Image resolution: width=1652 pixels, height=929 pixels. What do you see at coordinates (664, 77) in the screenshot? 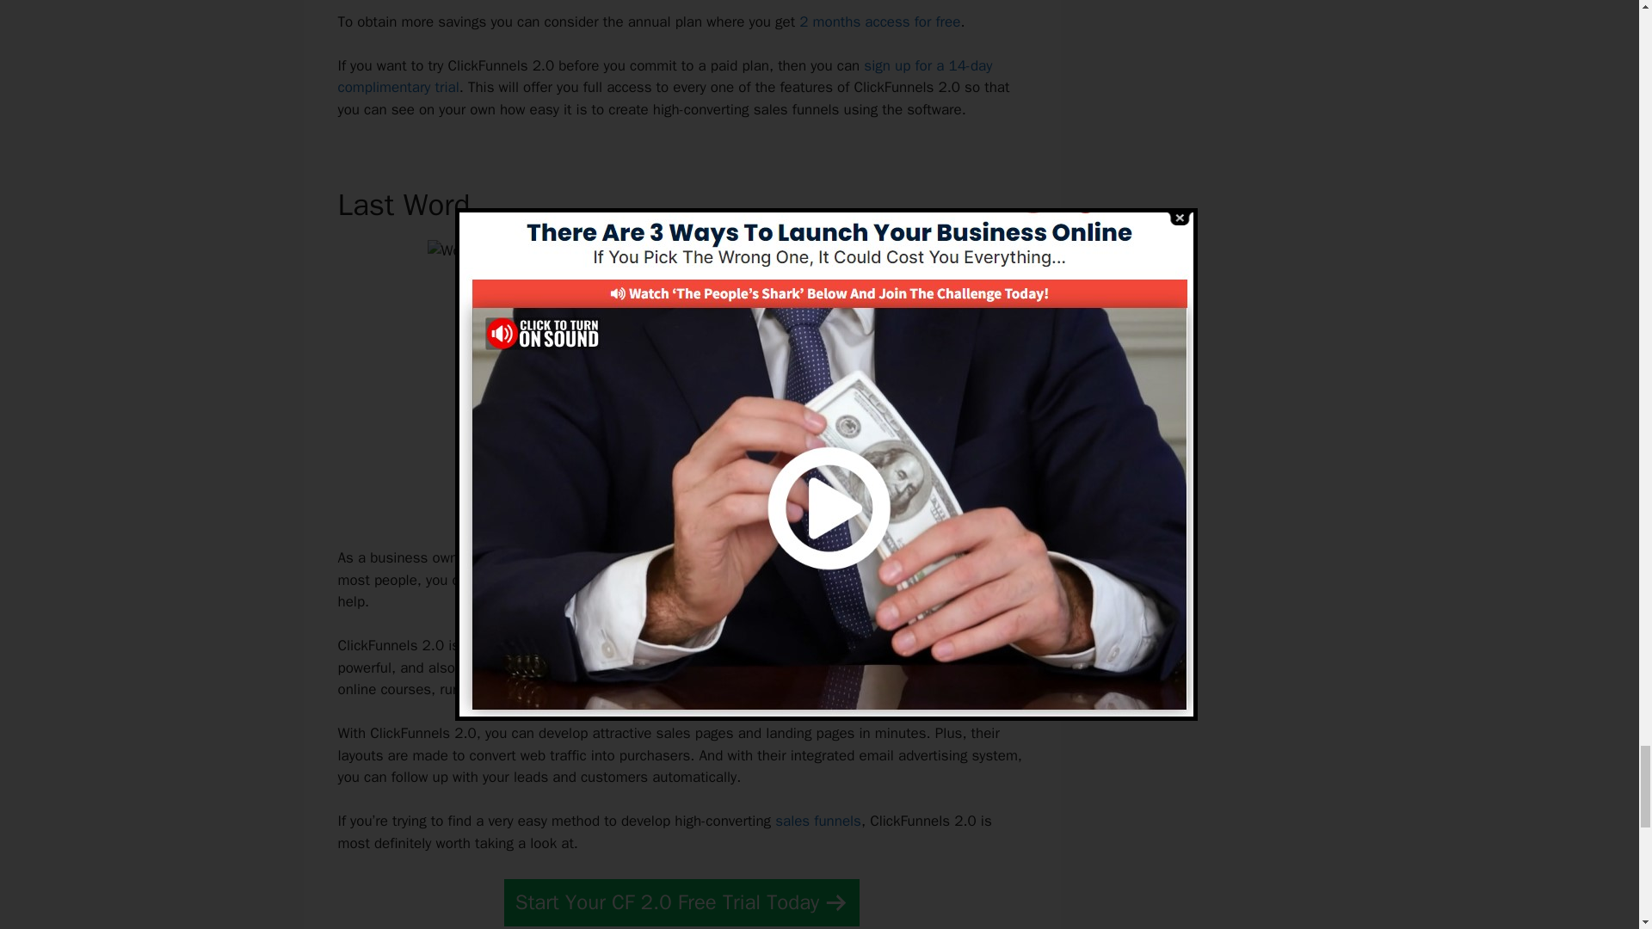
I see `sign up for a 14-day complimentary trial` at bounding box center [664, 77].